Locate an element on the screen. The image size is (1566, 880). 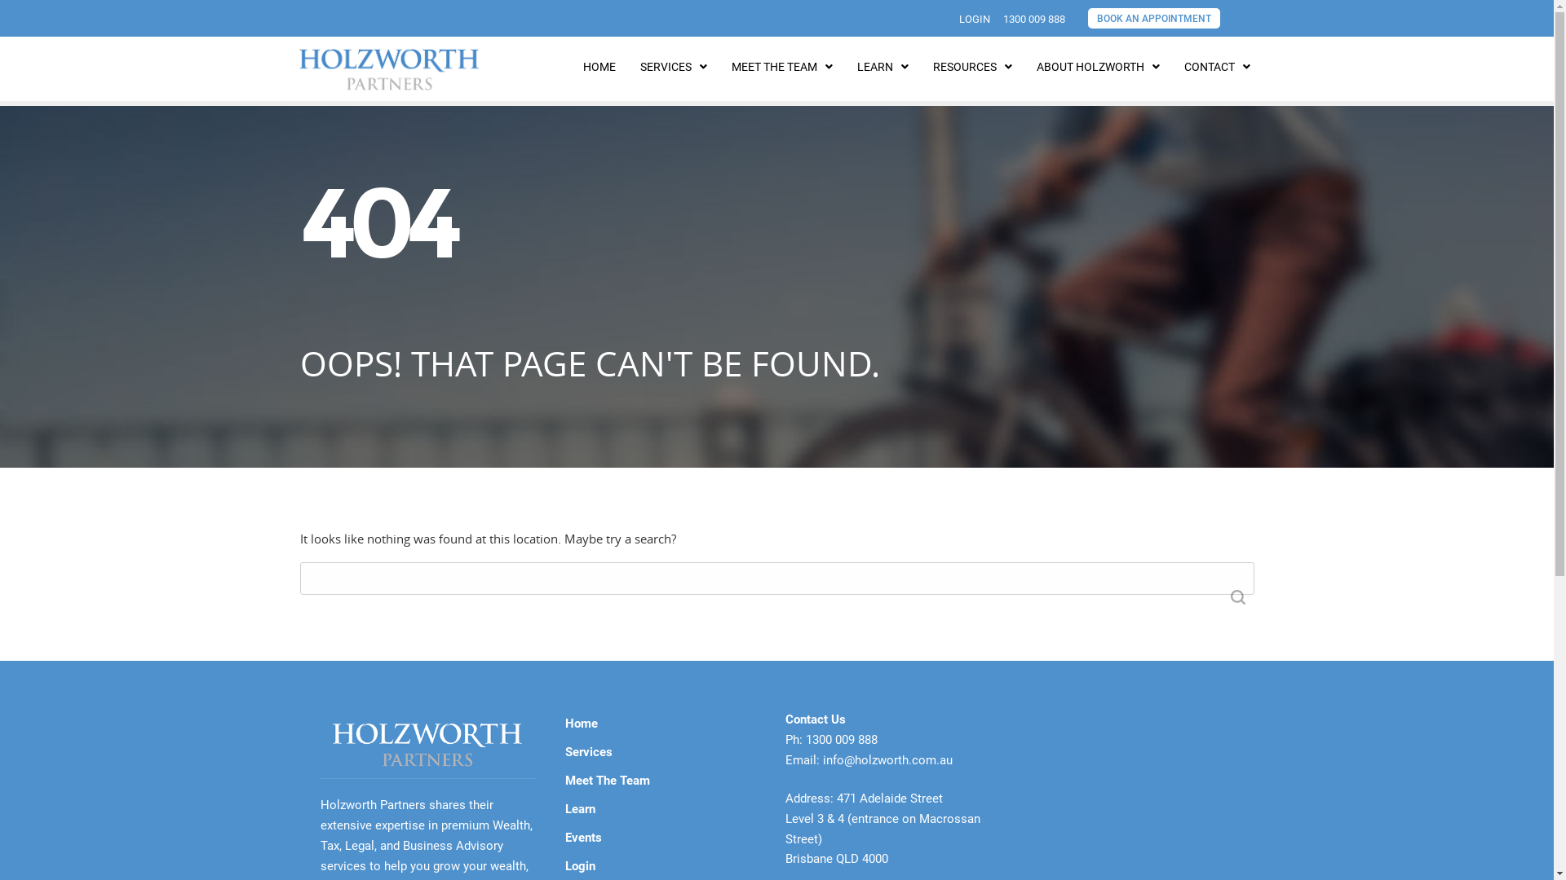
Services is located at coordinates (661, 753).